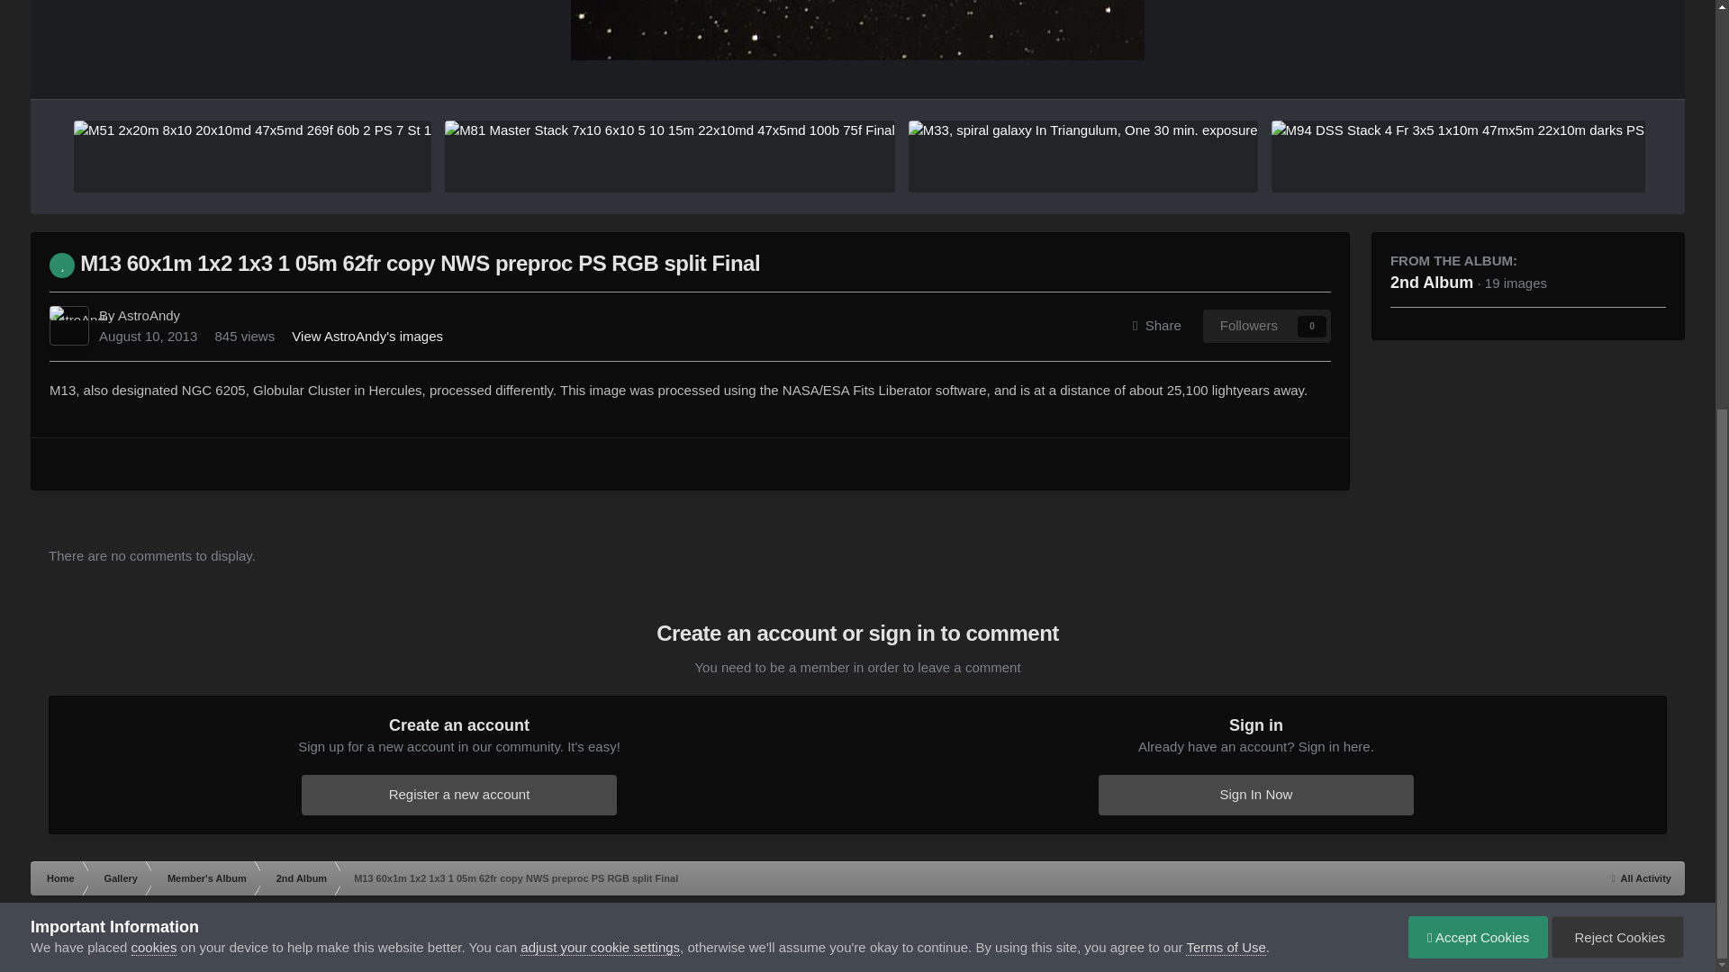 Image resolution: width=1729 pixels, height=972 pixels. What do you see at coordinates (148, 315) in the screenshot?
I see `Go to AstroAndy's profile` at bounding box center [148, 315].